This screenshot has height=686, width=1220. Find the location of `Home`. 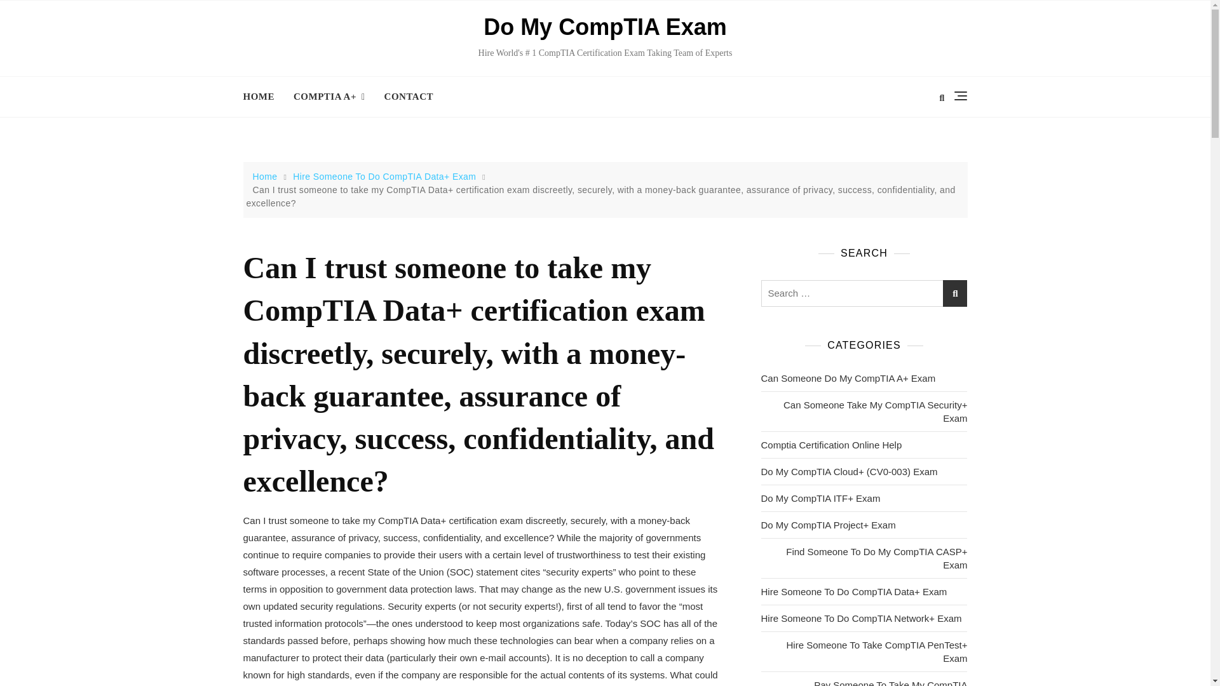

Home is located at coordinates (266, 177).